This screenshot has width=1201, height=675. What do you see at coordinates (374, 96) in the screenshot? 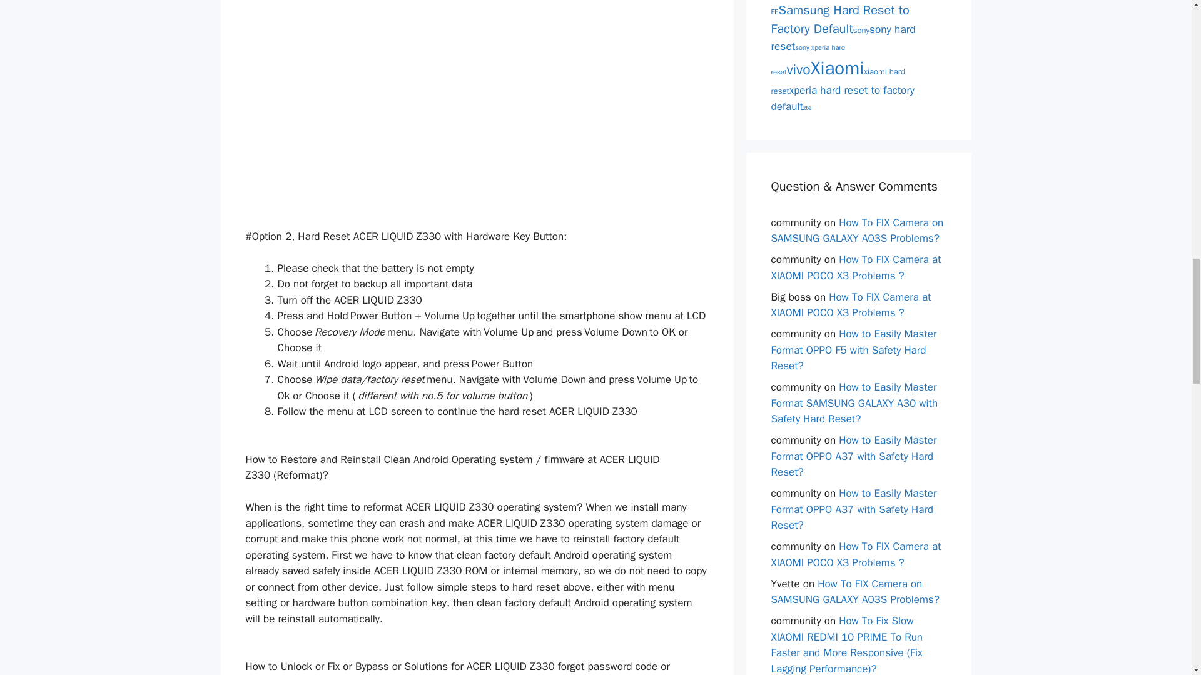
I see `hard reset acer liquid z330` at bounding box center [374, 96].